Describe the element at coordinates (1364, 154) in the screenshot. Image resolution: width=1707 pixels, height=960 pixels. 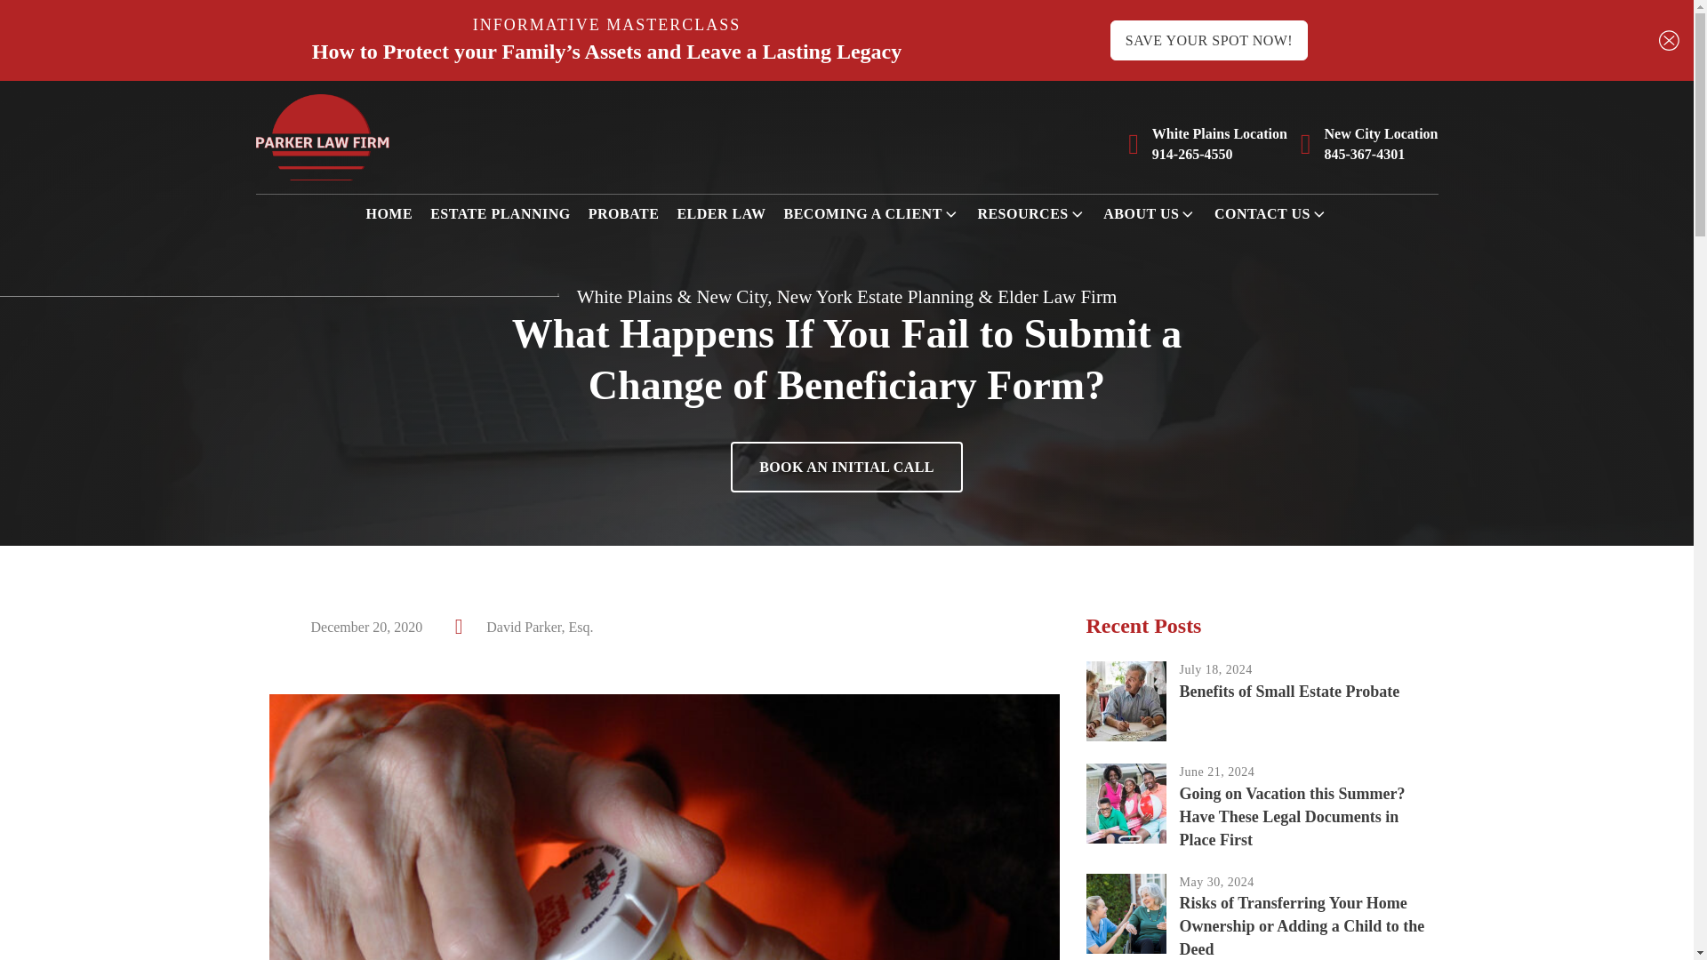
I see `845-367-4301` at that location.